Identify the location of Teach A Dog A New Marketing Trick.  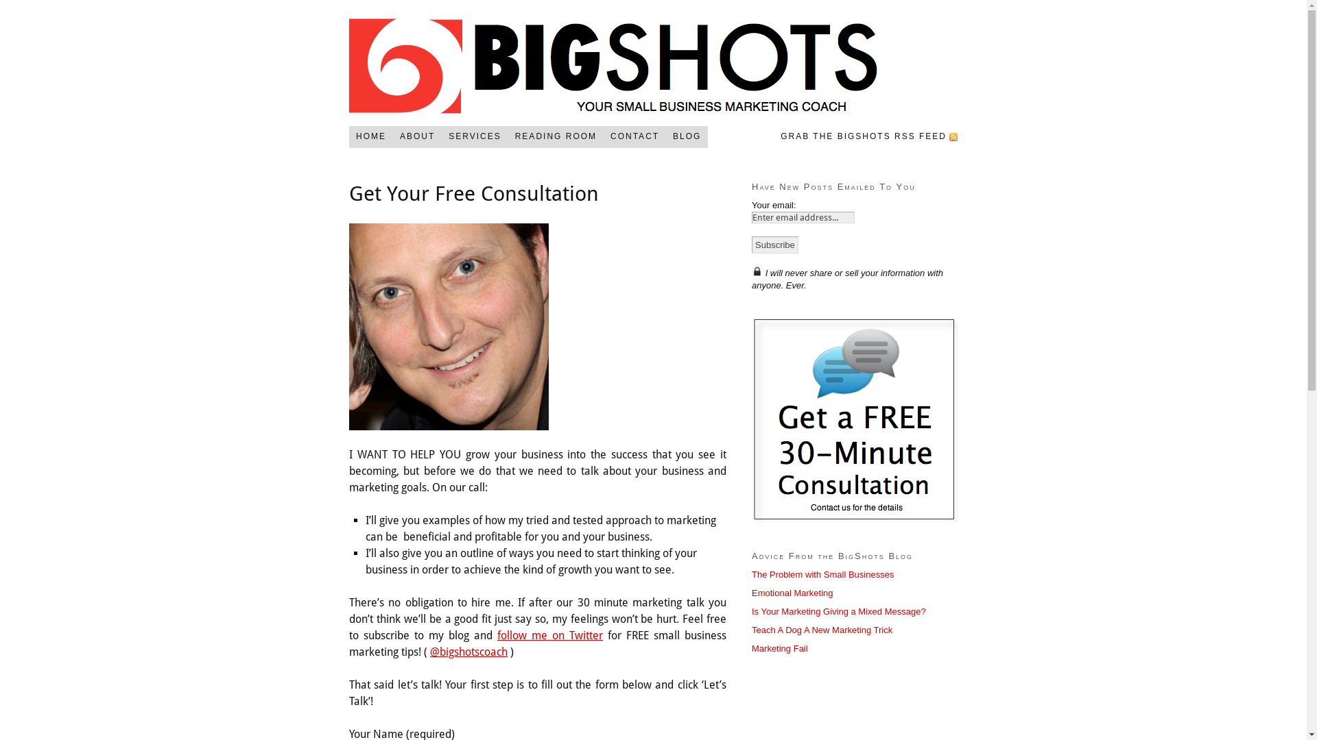
(822, 630).